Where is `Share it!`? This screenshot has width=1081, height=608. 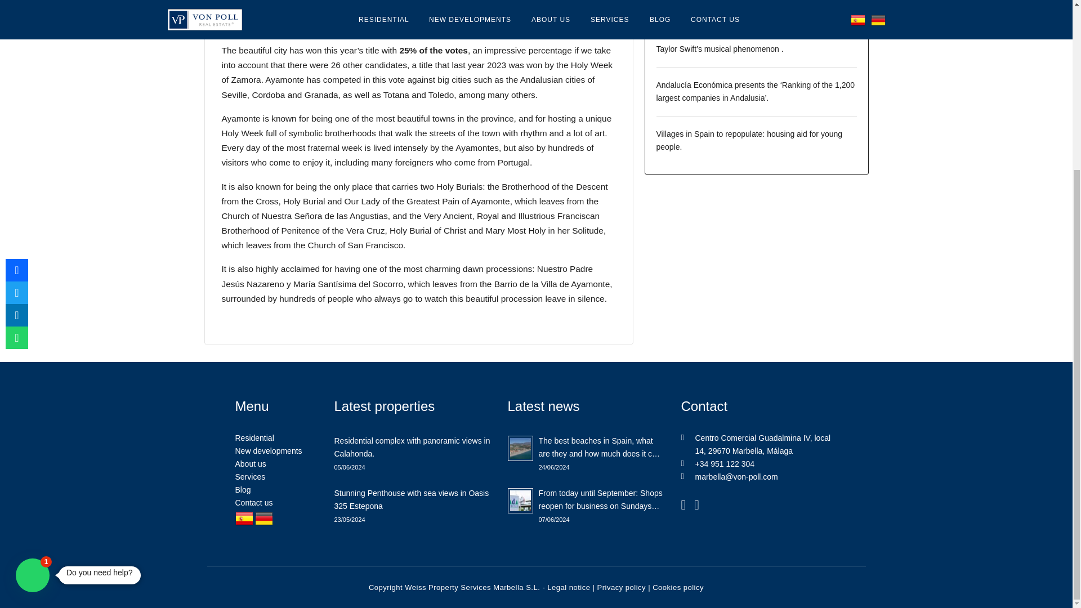
Share it! is located at coordinates (16, 86).